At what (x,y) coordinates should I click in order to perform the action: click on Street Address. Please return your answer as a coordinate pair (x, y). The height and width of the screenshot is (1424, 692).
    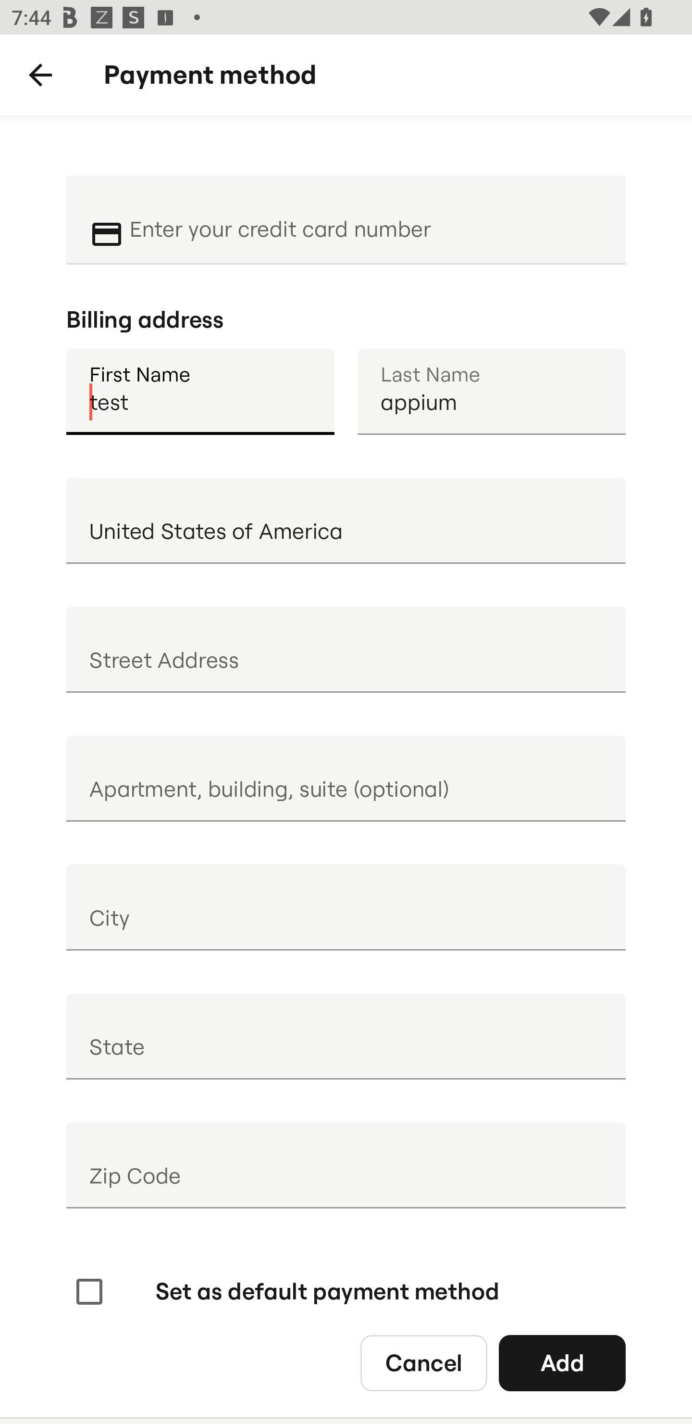
    Looking at the image, I should click on (346, 649).